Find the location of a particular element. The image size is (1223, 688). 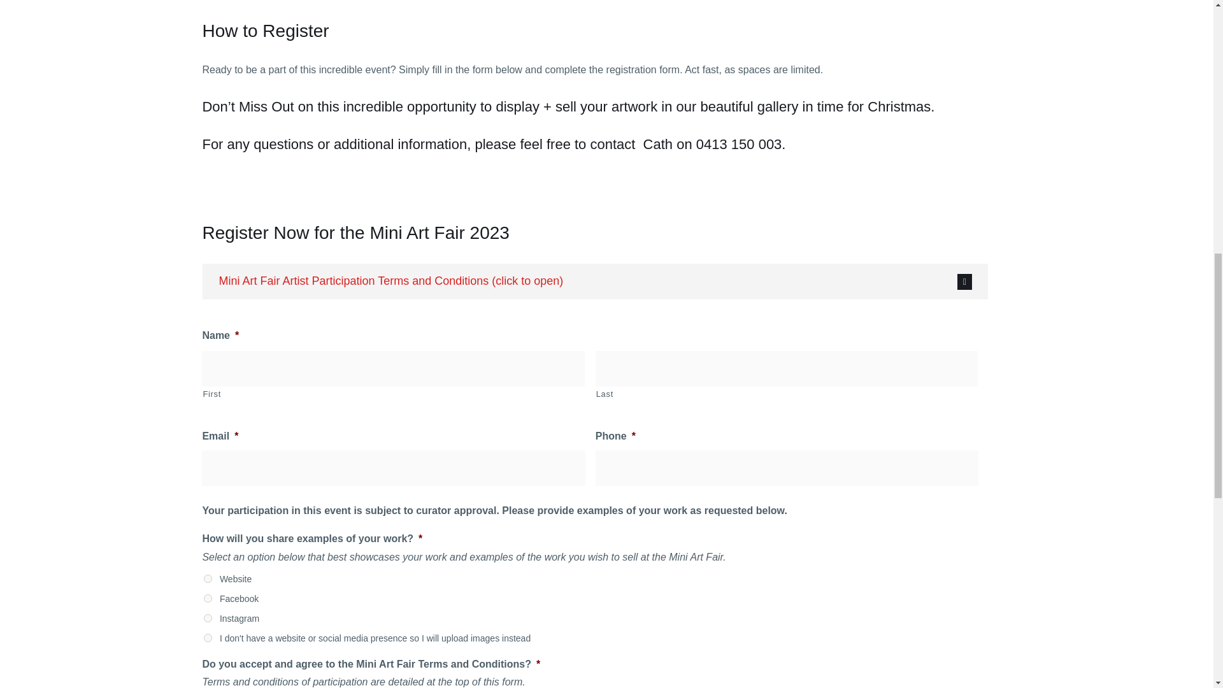

Website is located at coordinates (208, 578).